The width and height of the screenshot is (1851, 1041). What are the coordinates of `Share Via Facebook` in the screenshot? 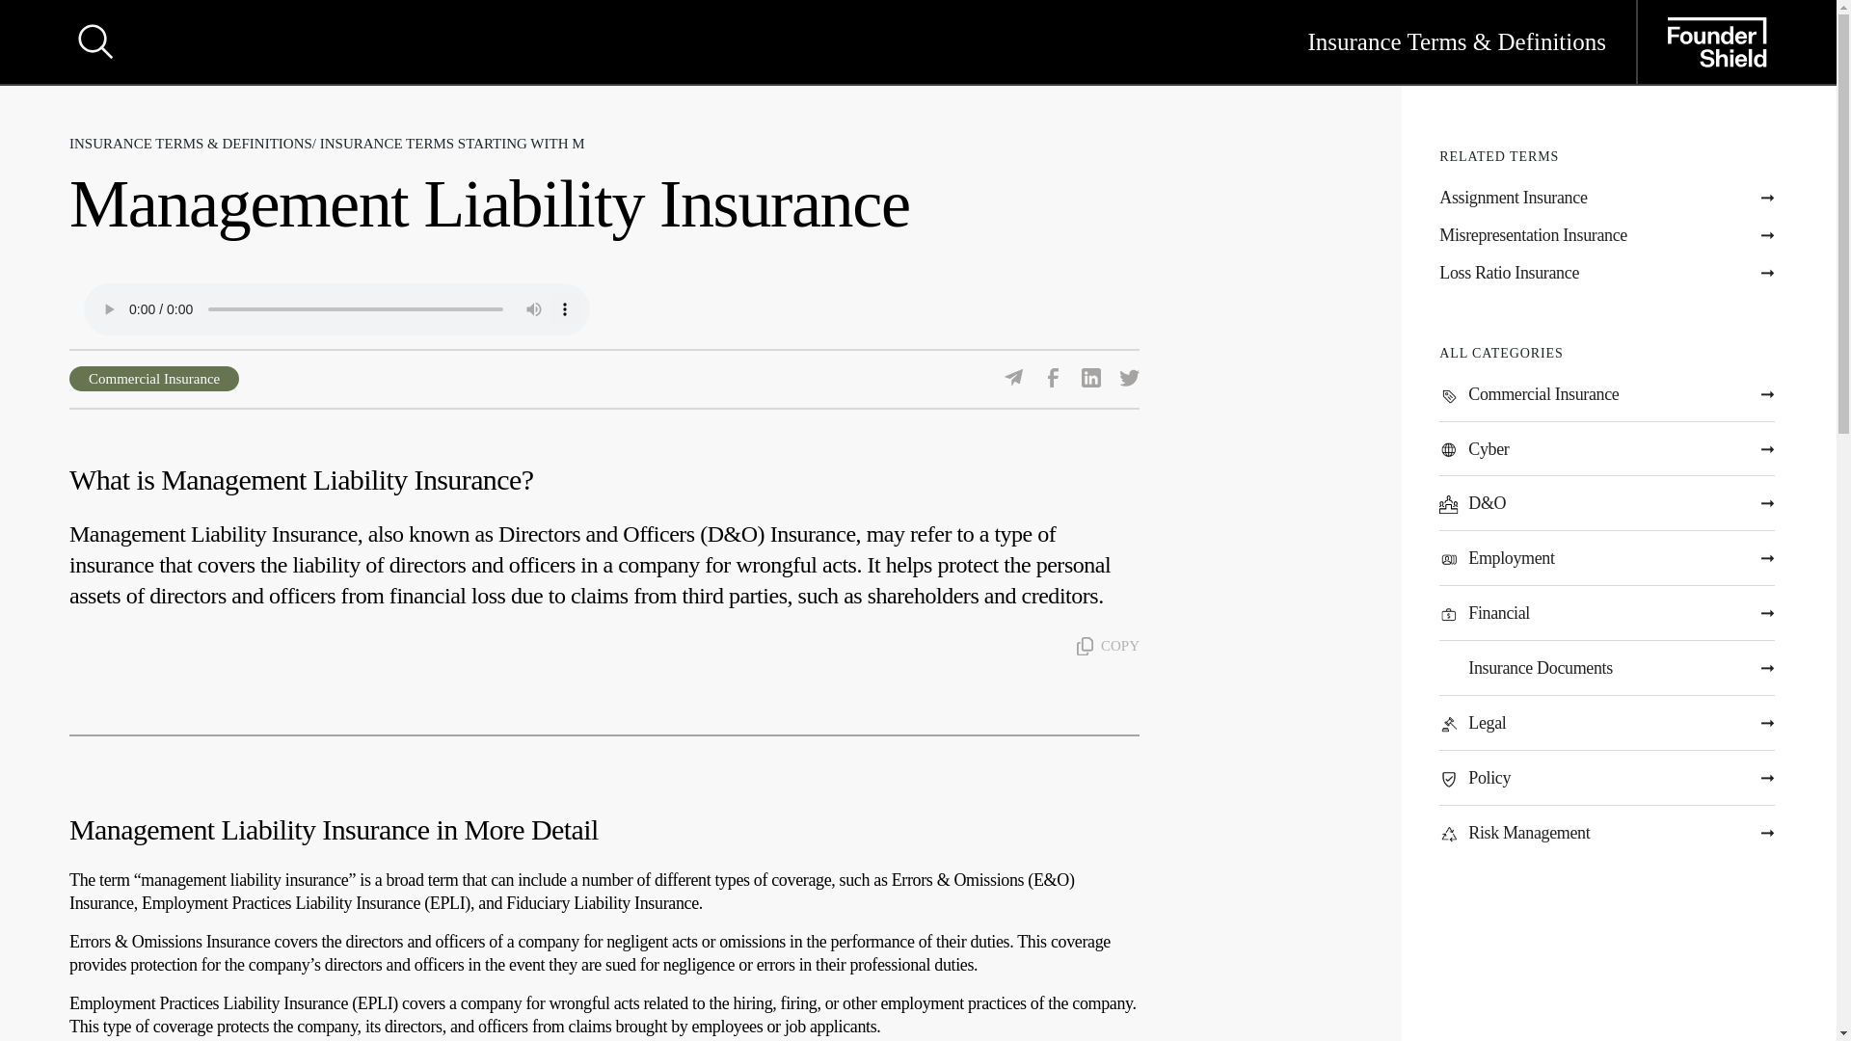 It's located at (1053, 378).